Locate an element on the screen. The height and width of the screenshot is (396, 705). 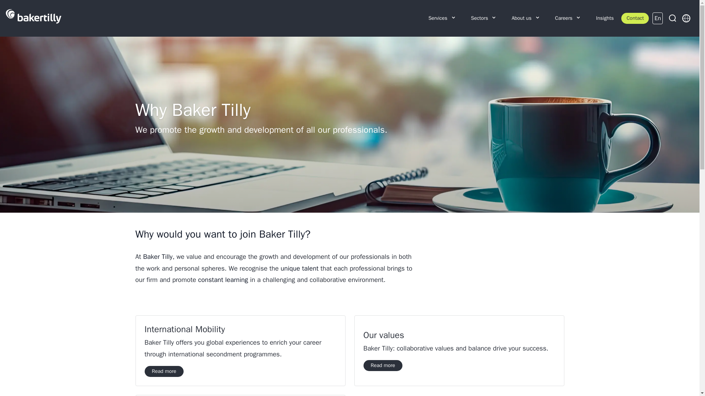
About us is located at coordinates (526, 18).